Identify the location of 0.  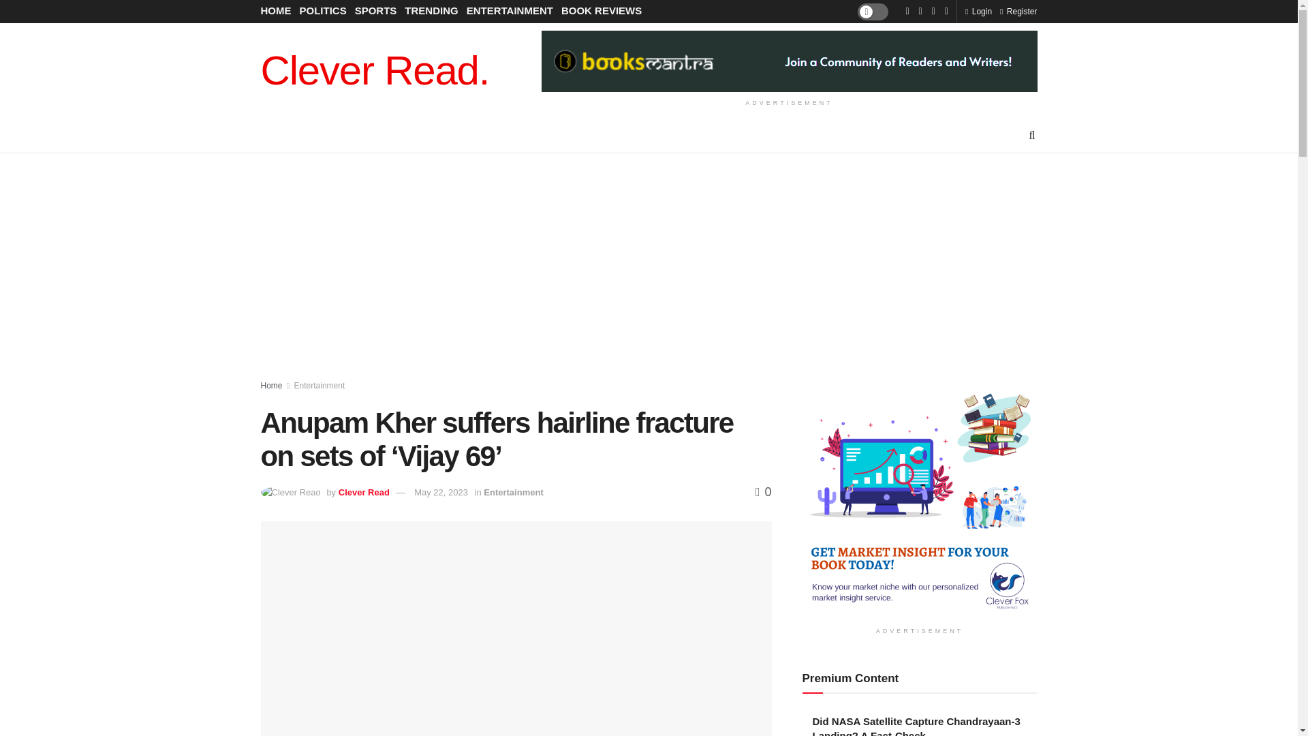
(763, 492).